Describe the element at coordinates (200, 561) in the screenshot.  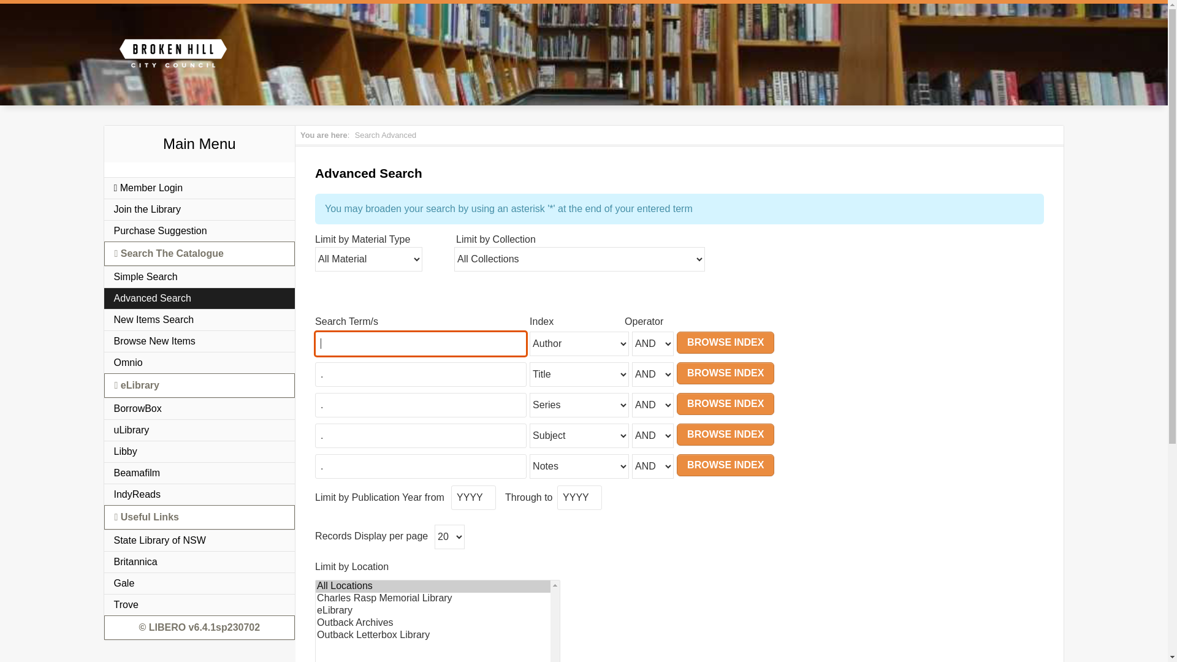
I see `Britannica` at that location.